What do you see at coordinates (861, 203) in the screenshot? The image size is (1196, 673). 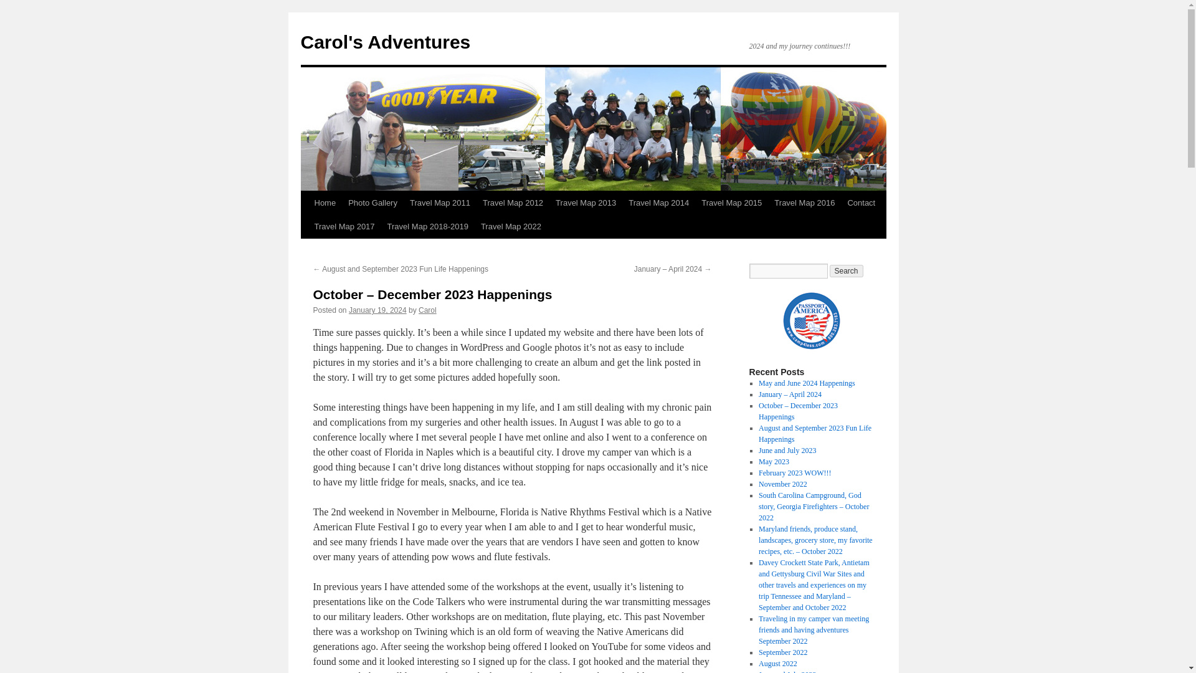 I see `Contact` at bounding box center [861, 203].